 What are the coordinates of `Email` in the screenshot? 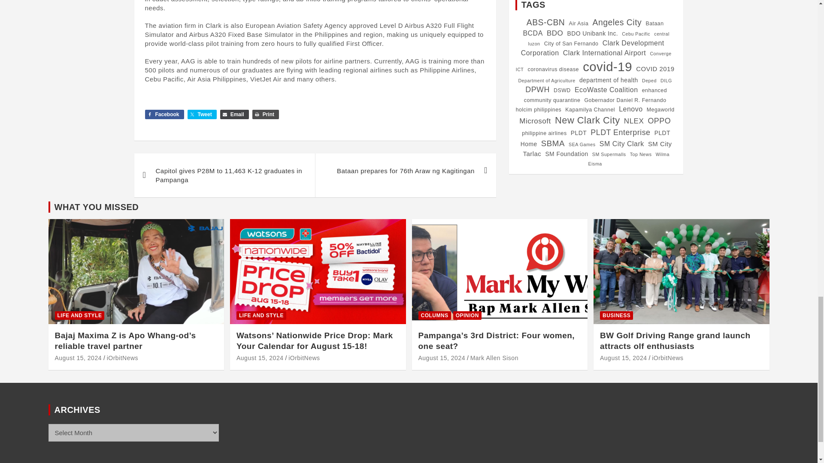 It's located at (234, 114).